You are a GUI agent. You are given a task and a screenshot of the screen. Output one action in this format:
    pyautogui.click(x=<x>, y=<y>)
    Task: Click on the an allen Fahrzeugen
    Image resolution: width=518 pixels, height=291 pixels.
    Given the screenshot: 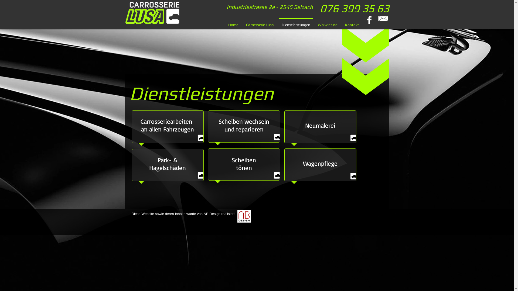 What is the action you would take?
    pyautogui.click(x=168, y=129)
    